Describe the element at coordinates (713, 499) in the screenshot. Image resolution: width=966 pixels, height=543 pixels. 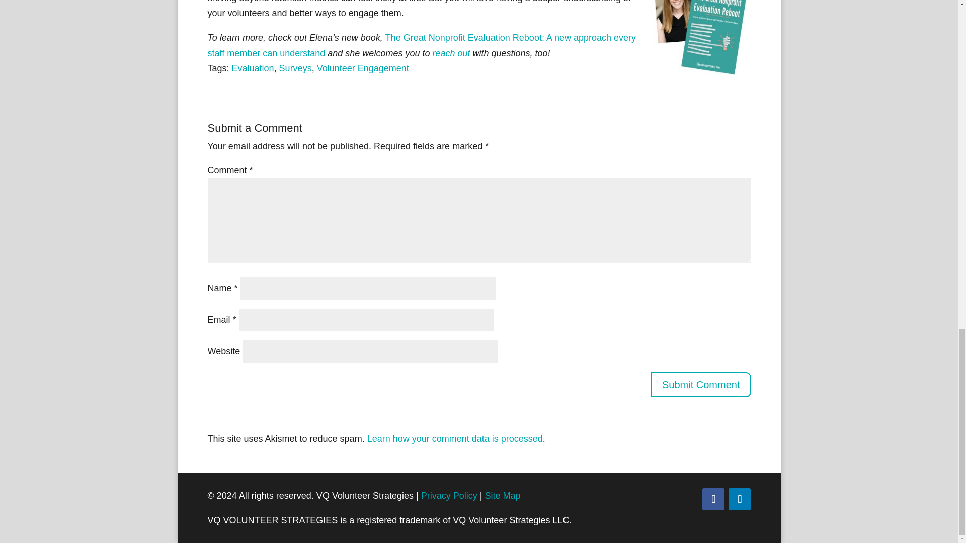
I see `Follow on Facebook` at that location.